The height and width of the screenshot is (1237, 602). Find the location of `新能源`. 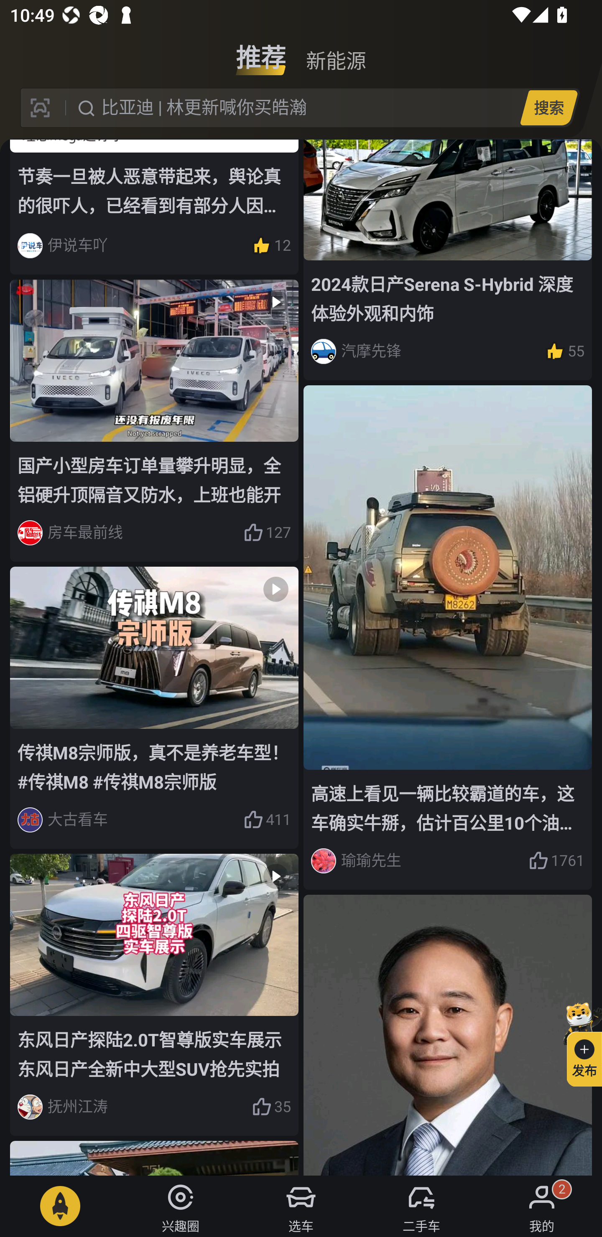

新能源 is located at coordinates (336, 52).